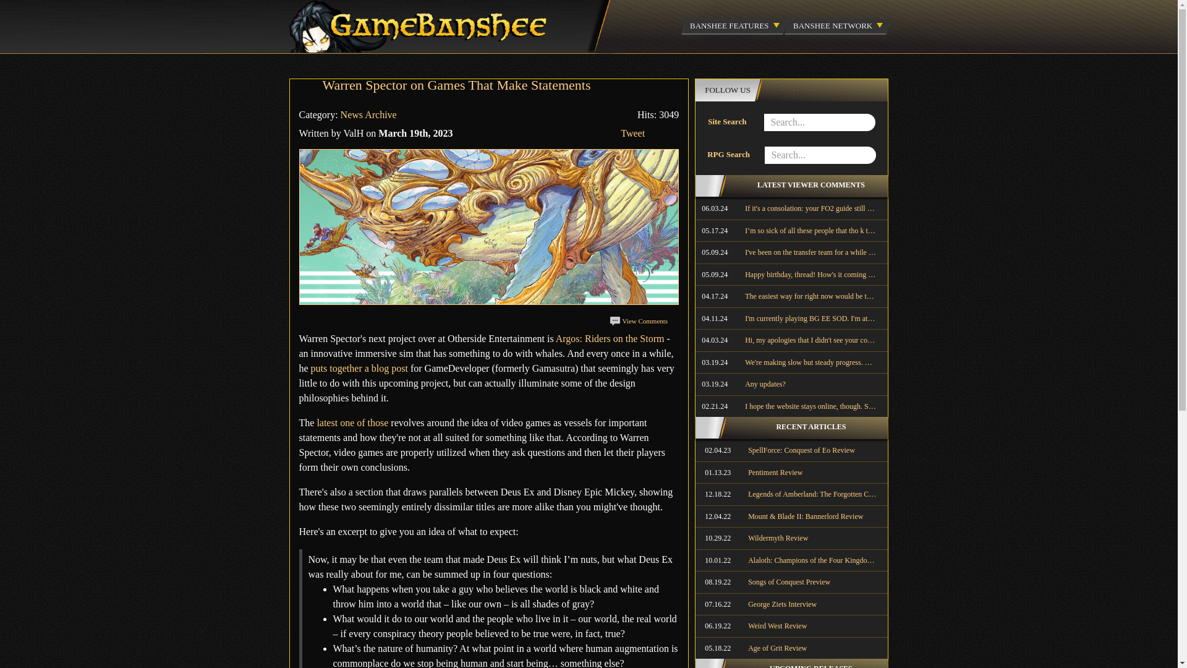 The image size is (1187, 668). Describe the element at coordinates (791, 538) in the screenshot. I see `Wildermyth Review` at that location.